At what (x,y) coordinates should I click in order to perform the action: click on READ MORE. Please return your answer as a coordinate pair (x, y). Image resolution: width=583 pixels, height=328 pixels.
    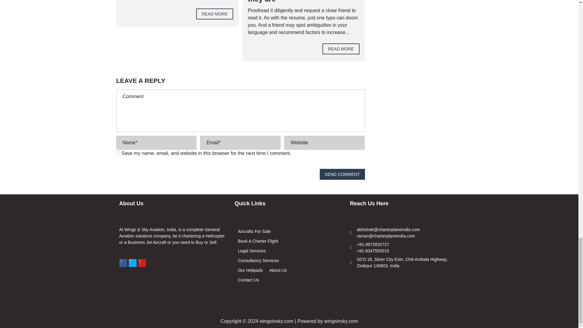
    Looking at the image, I should click on (341, 49).